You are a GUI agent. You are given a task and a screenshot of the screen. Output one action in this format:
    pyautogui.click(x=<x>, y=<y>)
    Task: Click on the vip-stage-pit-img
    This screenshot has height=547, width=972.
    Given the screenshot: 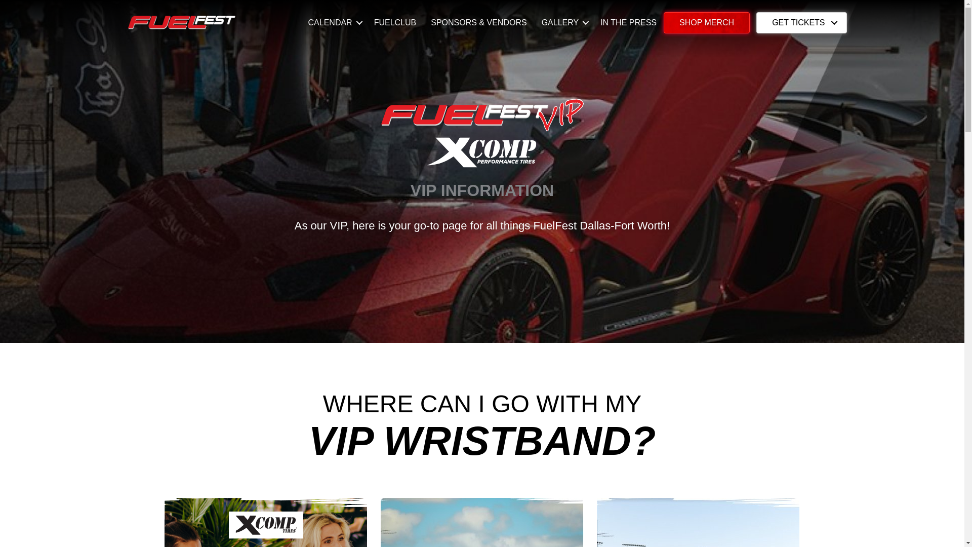 What is the action you would take?
    pyautogui.click(x=698, y=522)
    